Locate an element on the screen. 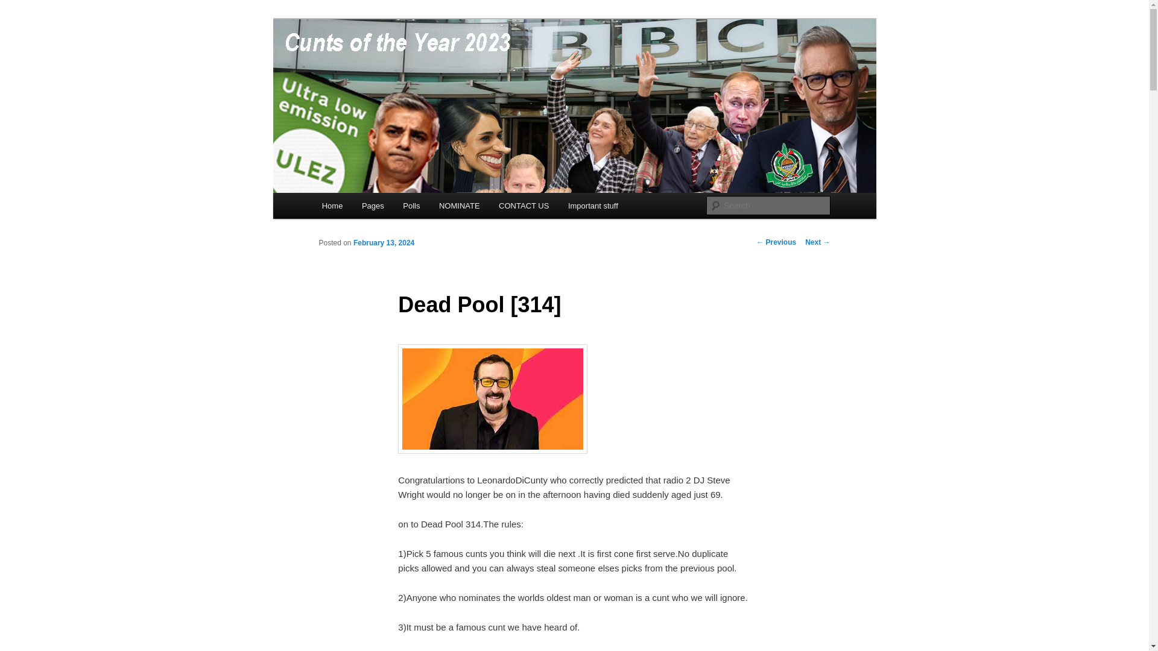  NOMINATE is located at coordinates (459, 205).